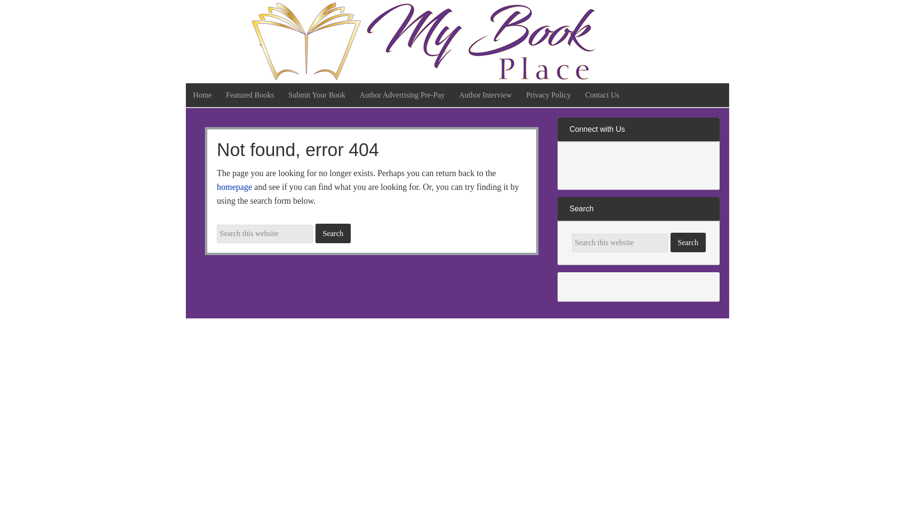 The image size is (915, 514). Describe the element at coordinates (250, 95) in the screenshot. I see `Featured Books` at that location.